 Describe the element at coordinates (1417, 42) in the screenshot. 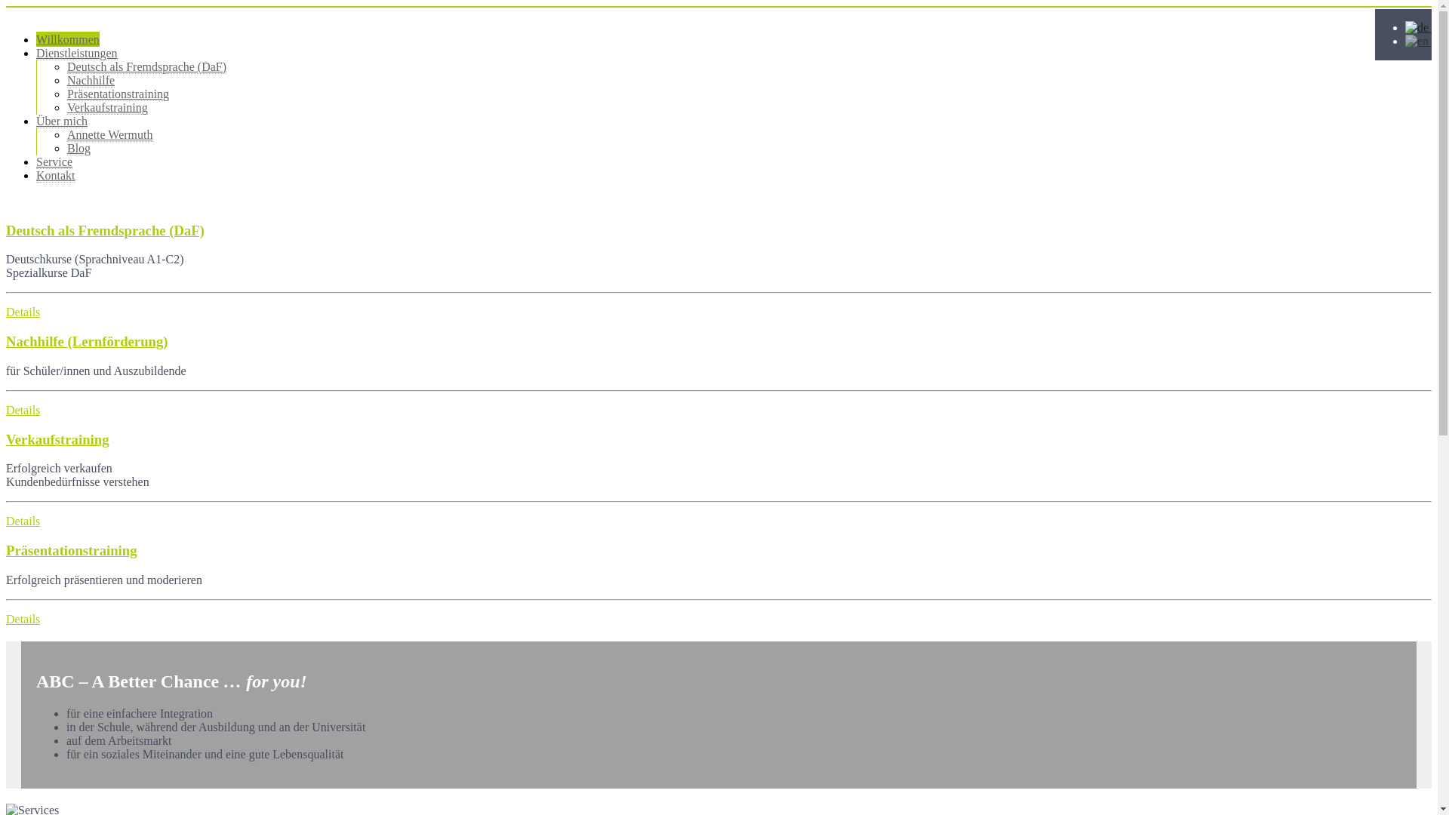

I see `English` at that location.